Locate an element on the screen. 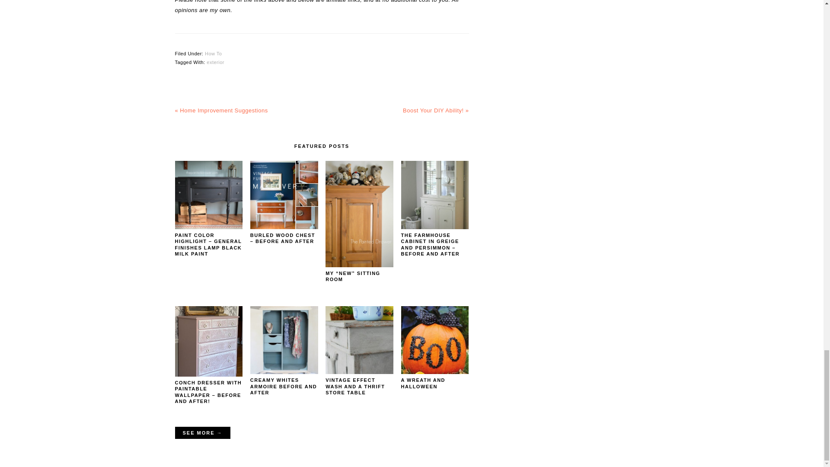  exterior is located at coordinates (215, 62).